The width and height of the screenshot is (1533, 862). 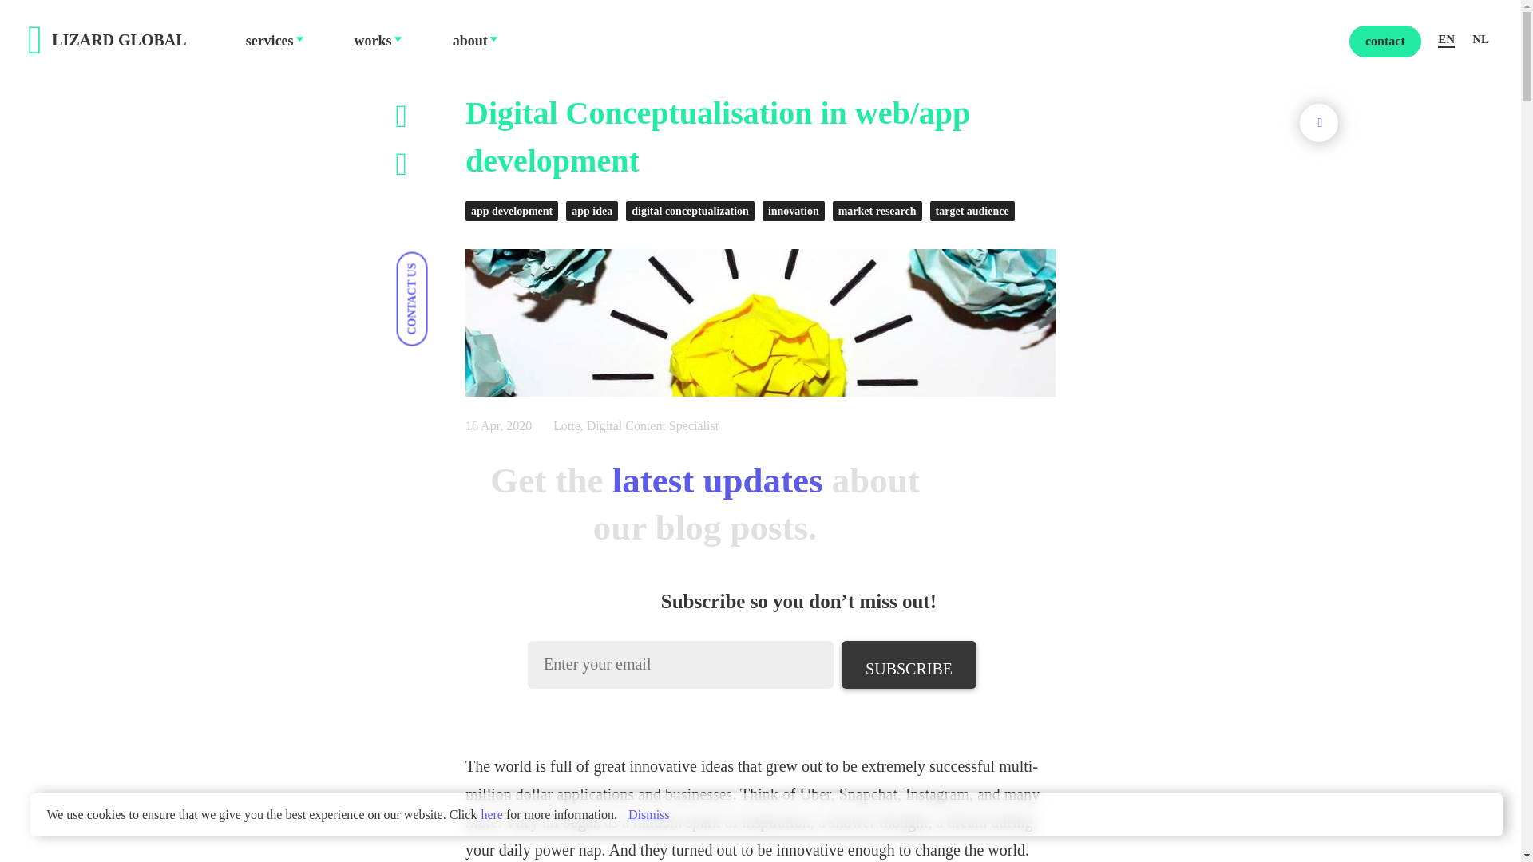 I want to click on works, so click(x=373, y=40).